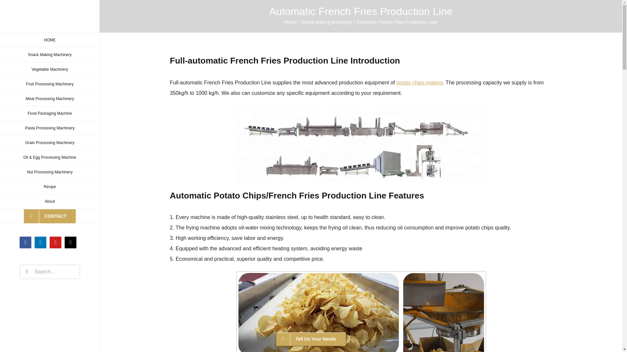  What do you see at coordinates (50, 70) in the screenshot?
I see `Vegetable Machinery` at bounding box center [50, 70].